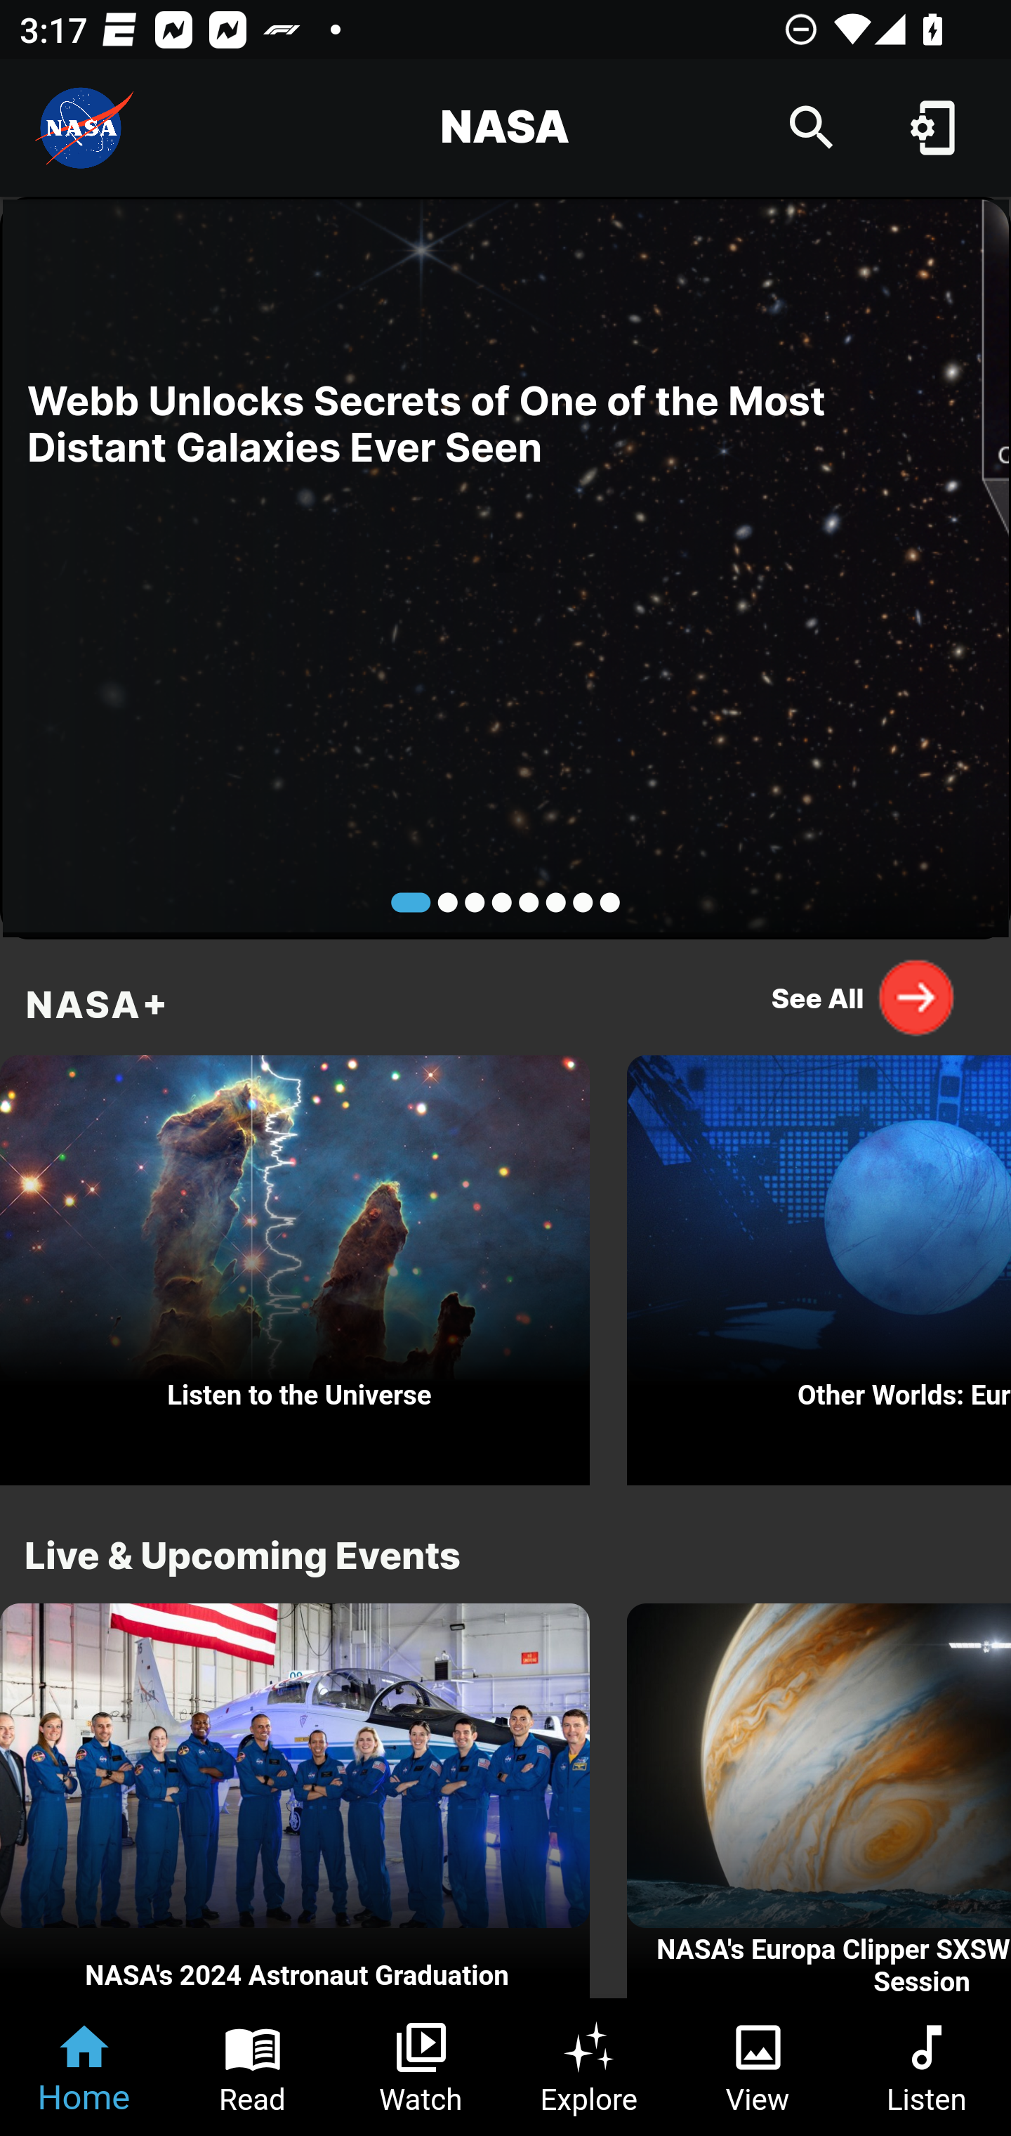  What do you see at coordinates (758, 2067) in the screenshot?
I see `View
Tab 5 of 6` at bounding box center [758, 2067].